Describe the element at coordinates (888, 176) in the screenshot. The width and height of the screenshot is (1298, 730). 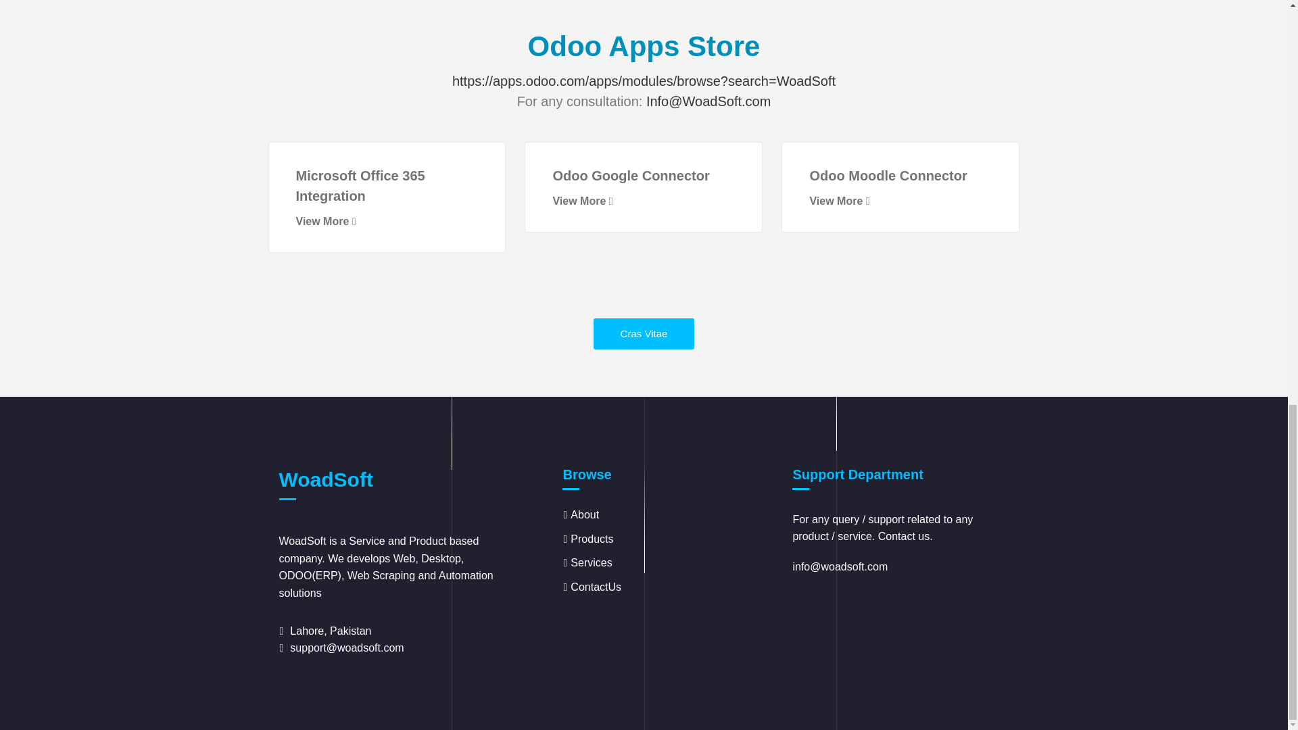
I see `Odoo Moodle Connector` at that location.